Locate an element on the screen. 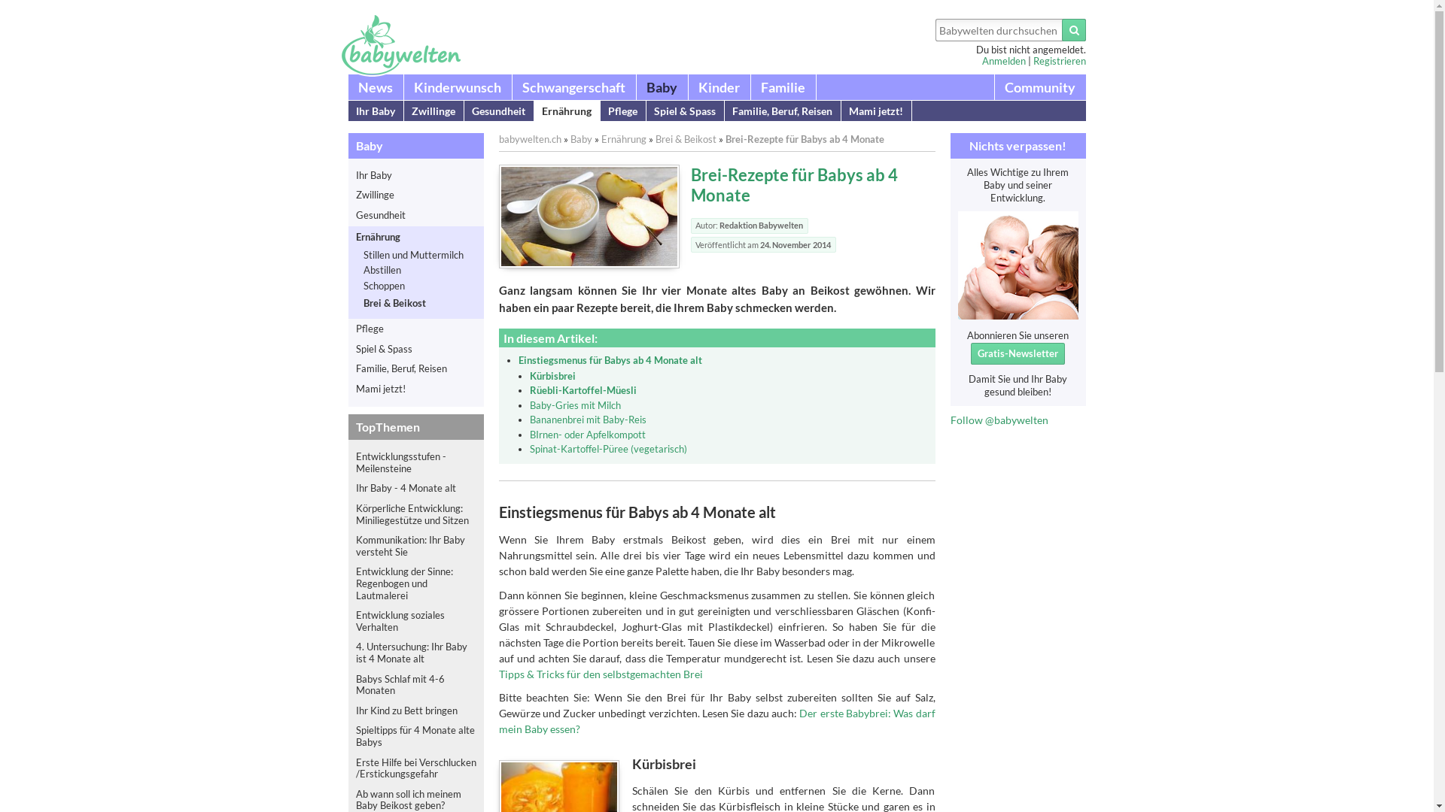 This screenshot has width=1445, height=812. Familie, Beruf, Reisen is located at coordinates (415, 369).